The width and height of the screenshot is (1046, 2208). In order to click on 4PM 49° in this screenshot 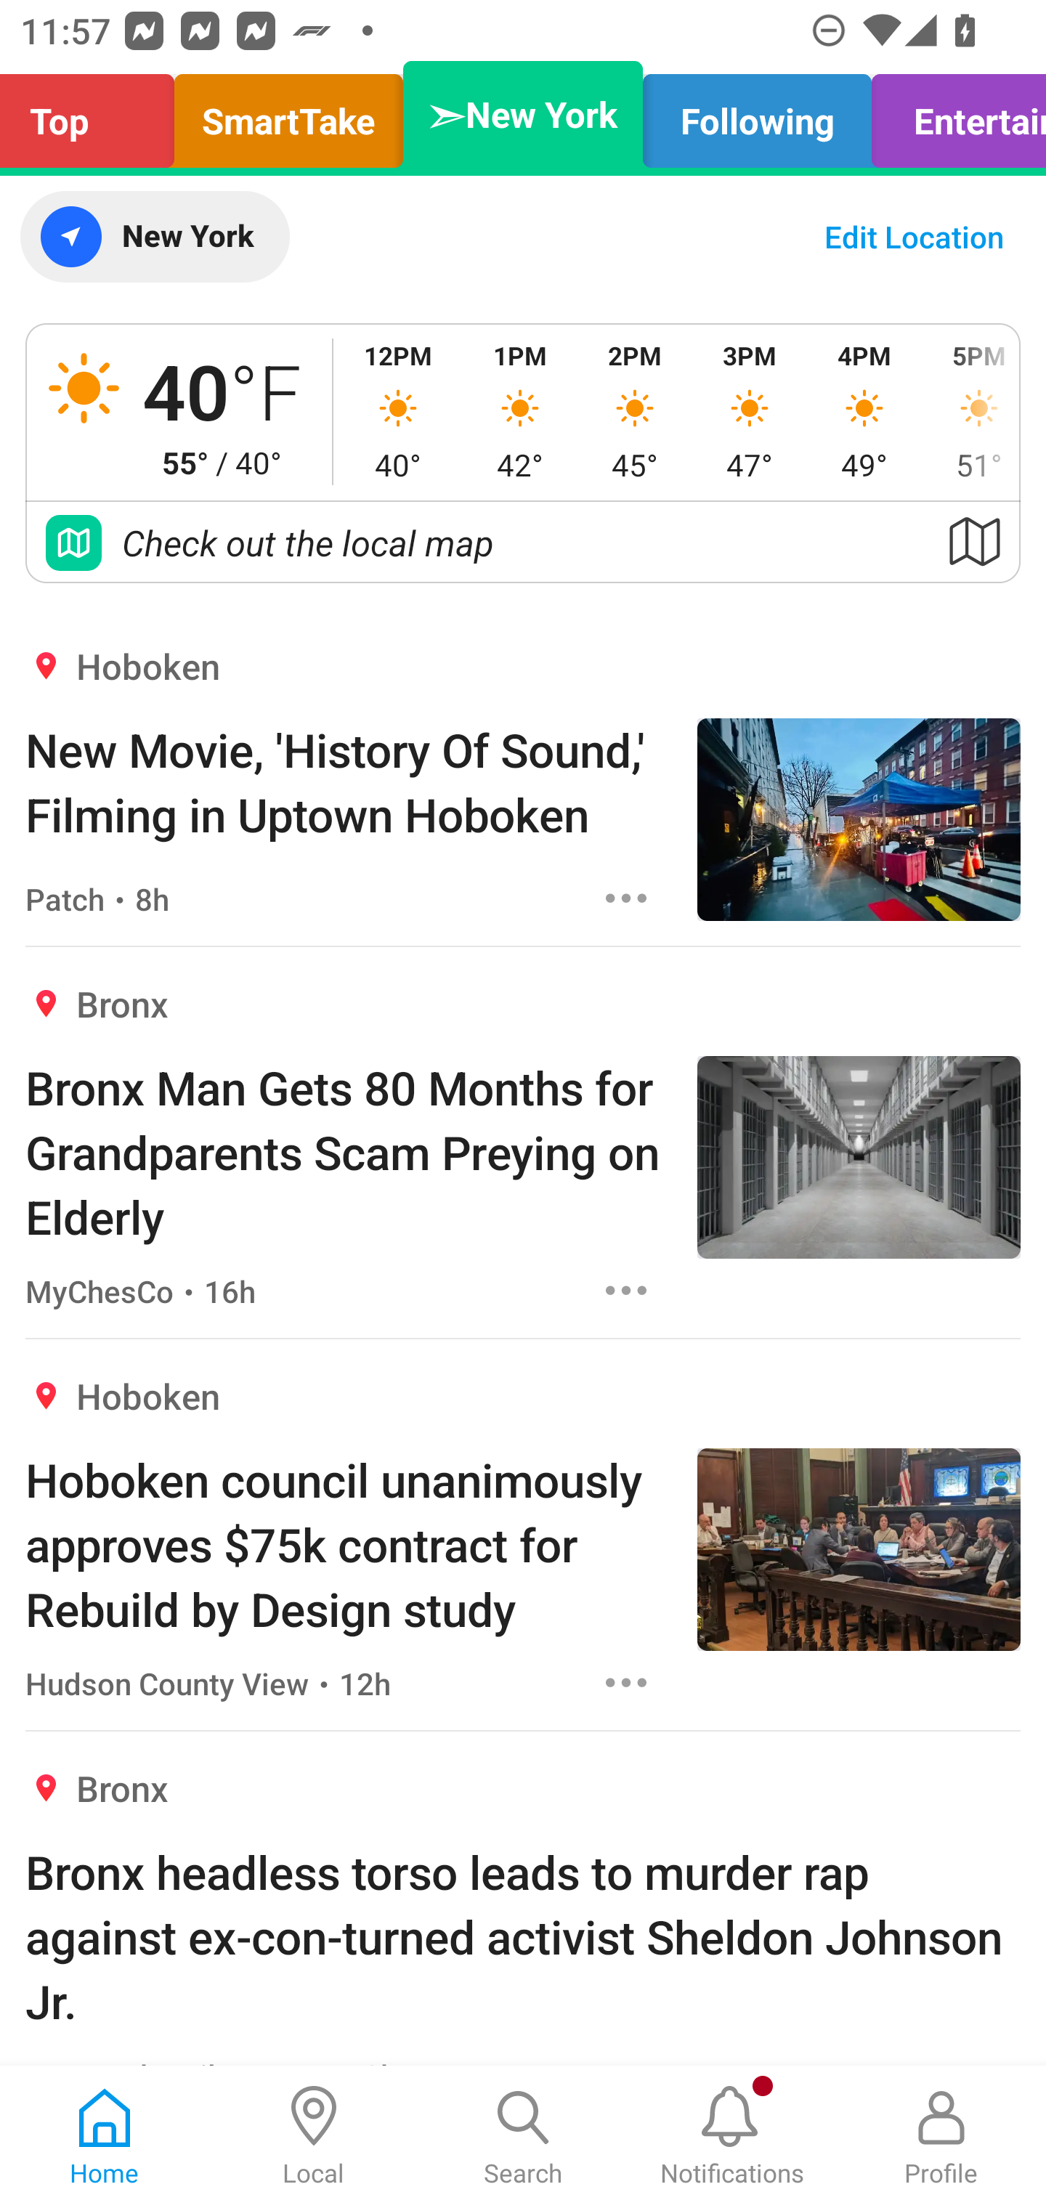, I will do `click(864, 411)`.